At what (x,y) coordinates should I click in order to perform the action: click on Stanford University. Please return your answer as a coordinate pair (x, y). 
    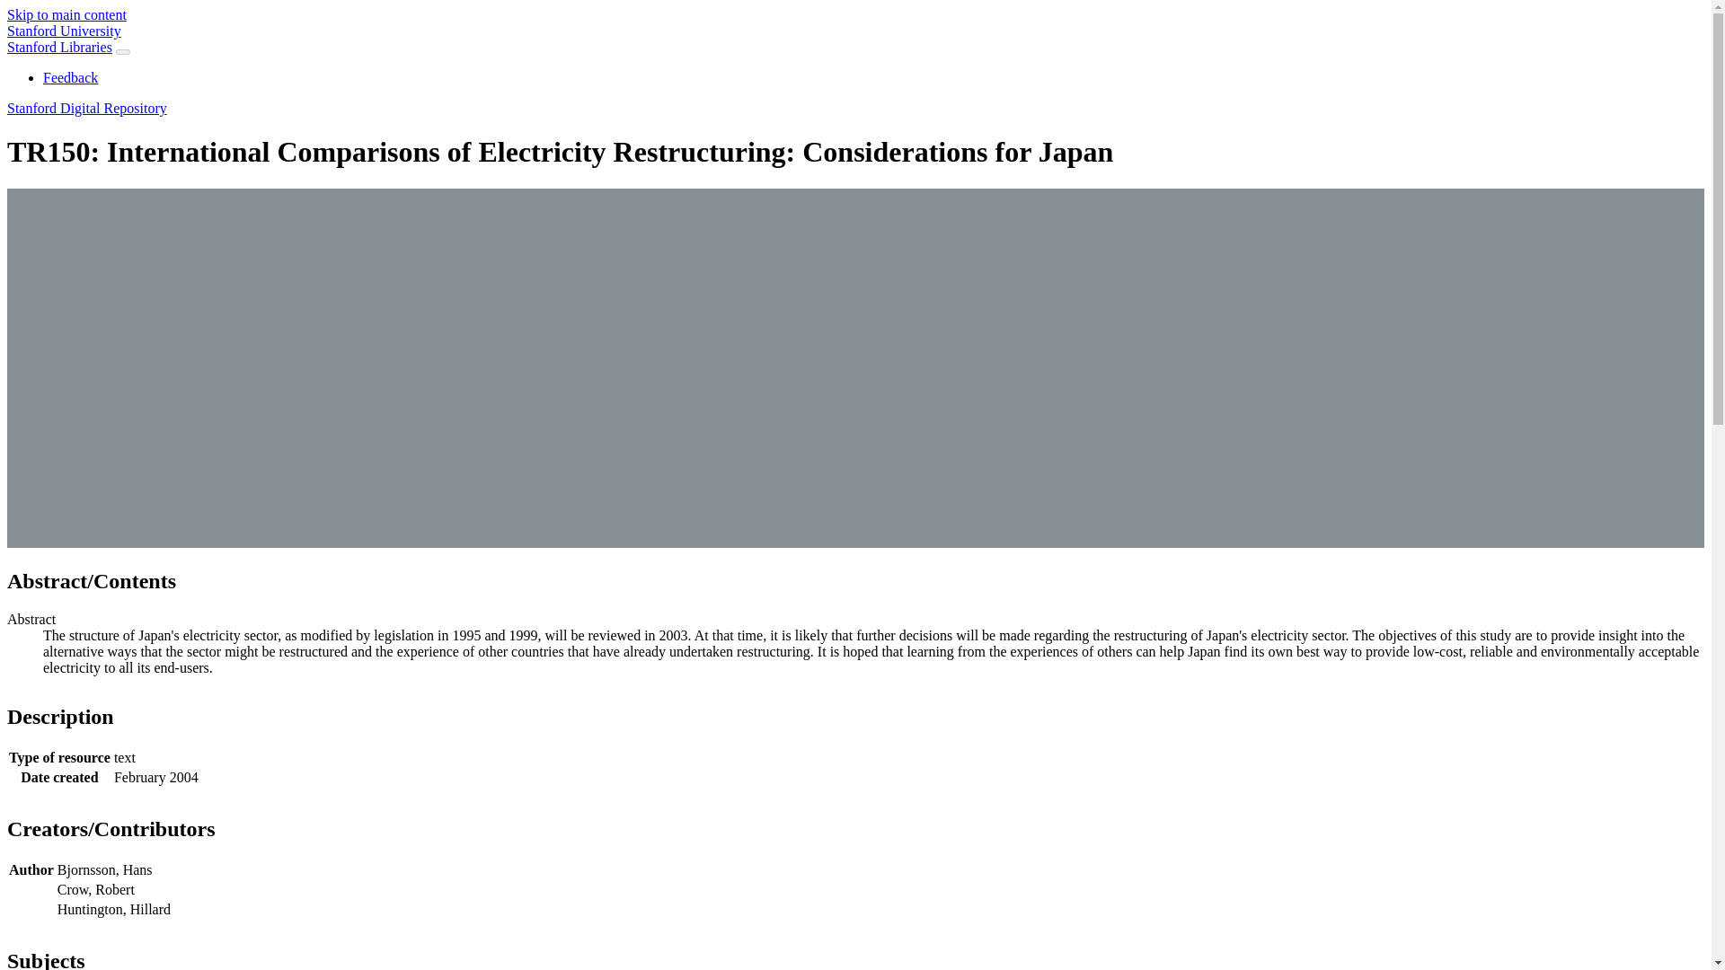
    Looking at the image, I should click on (63, 31).